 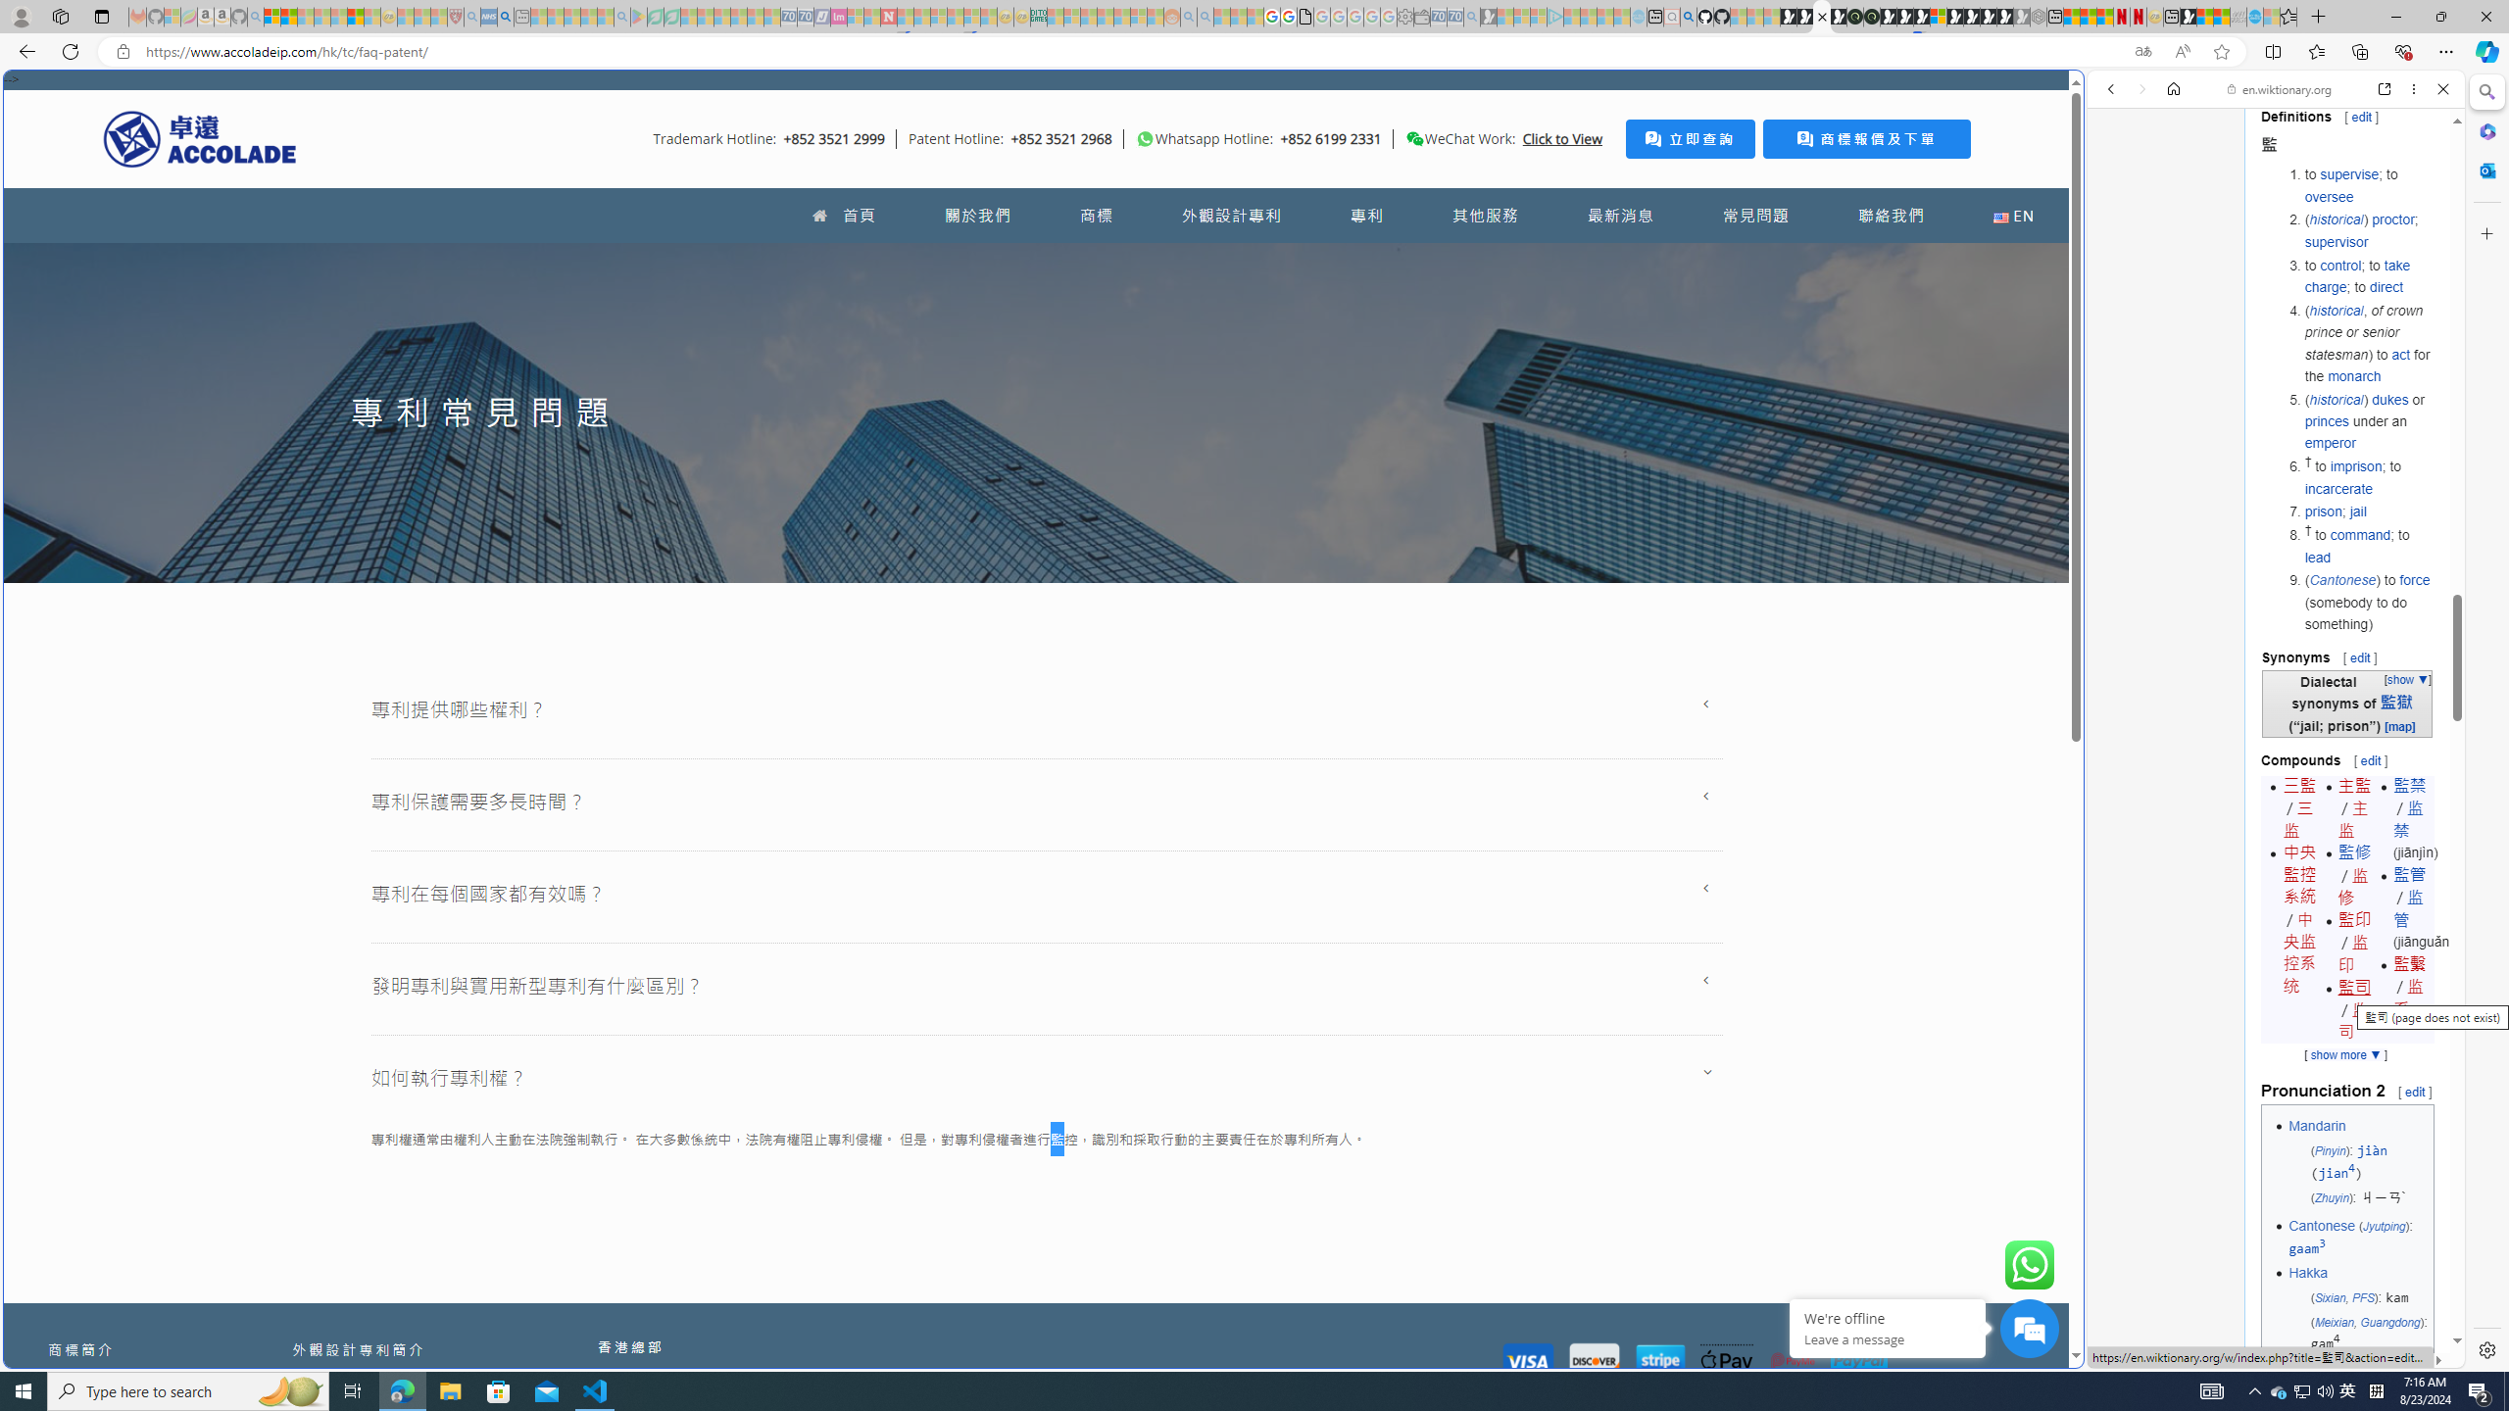 What do you see at coordinates (2446, 51) in the screenshot?
I see `Settings and more (Alt+F)` at bounding box center [2446, 51].